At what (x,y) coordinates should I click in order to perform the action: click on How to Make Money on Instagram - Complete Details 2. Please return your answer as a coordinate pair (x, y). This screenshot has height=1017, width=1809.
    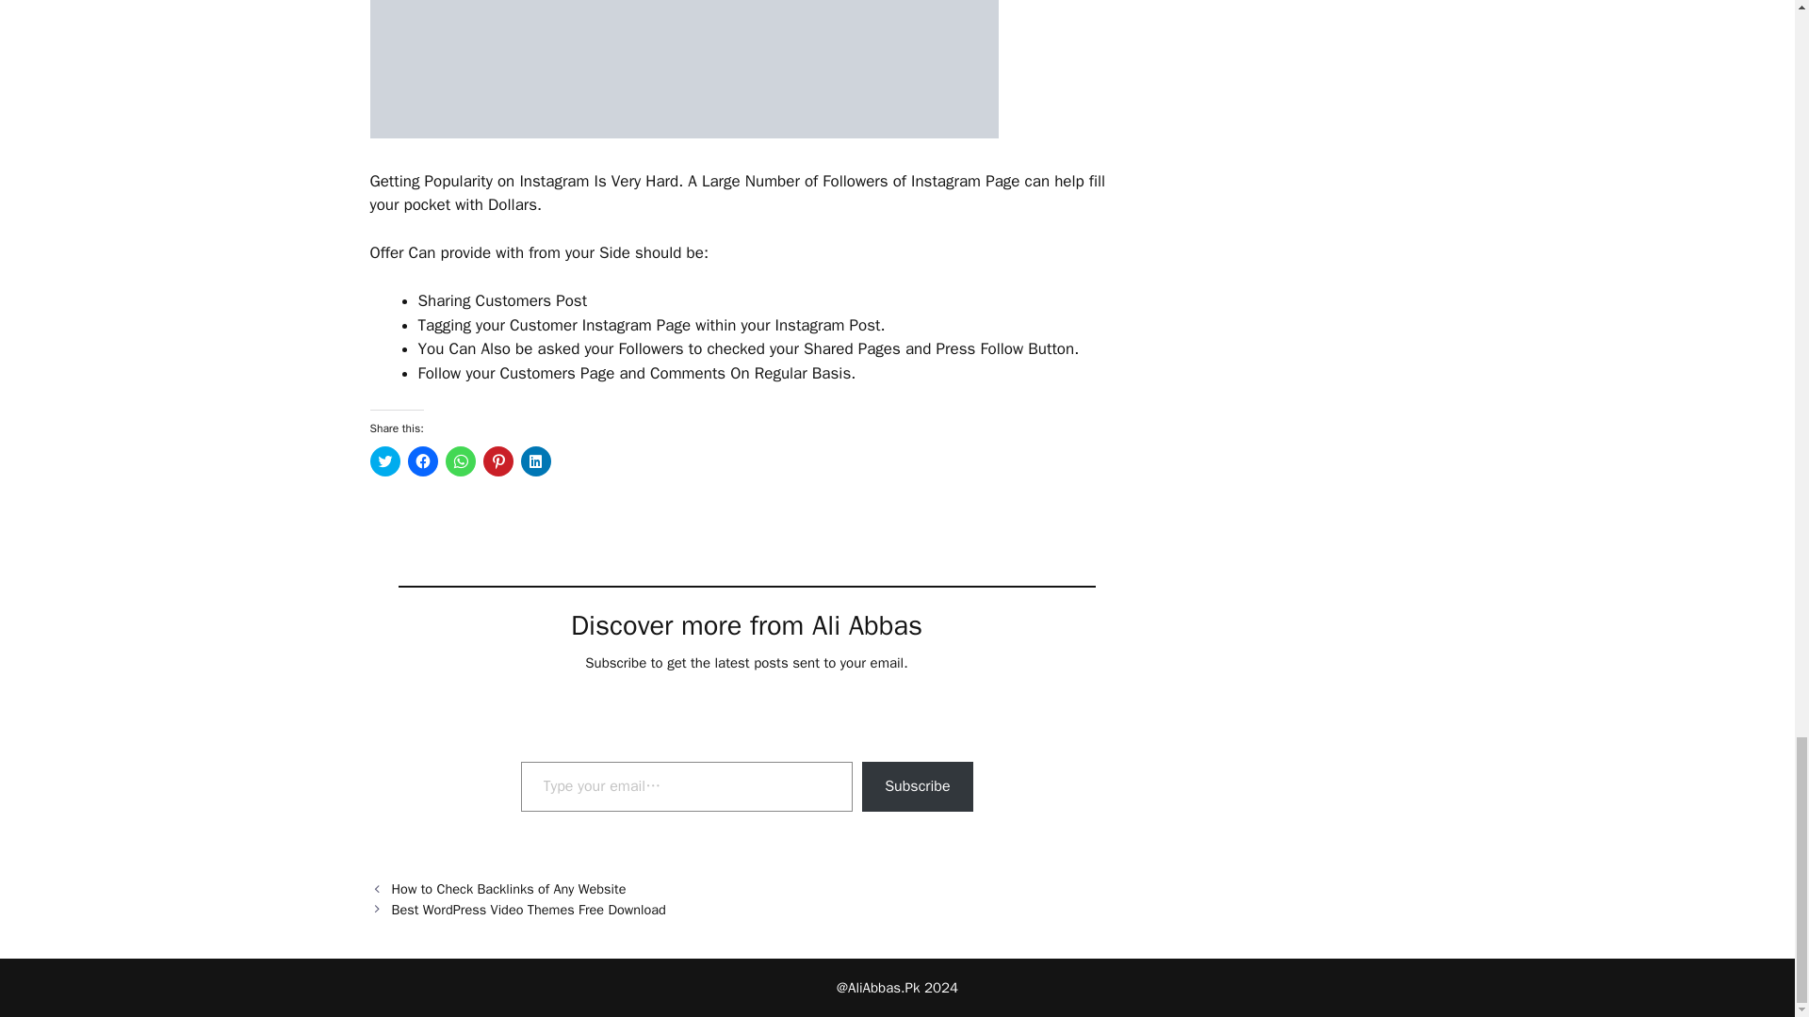
    Looking at the image, I should click on (683, 69).